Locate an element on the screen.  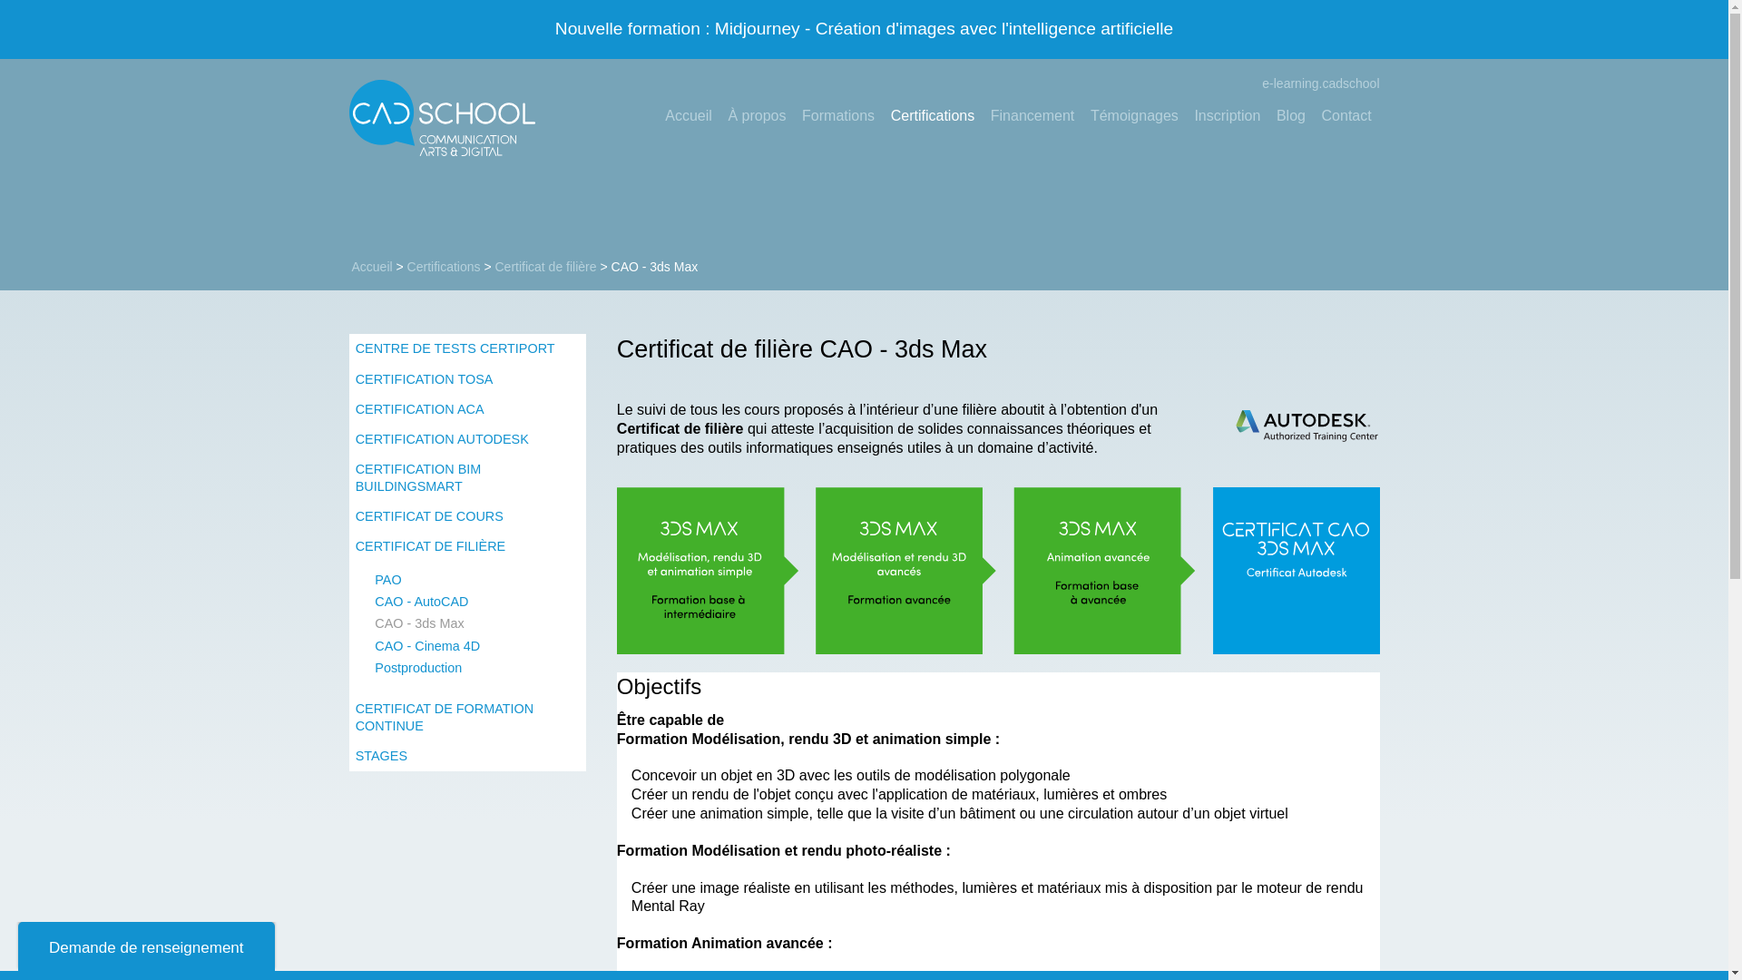
e-learning.cadschool is located at coordinates (1312, 83).